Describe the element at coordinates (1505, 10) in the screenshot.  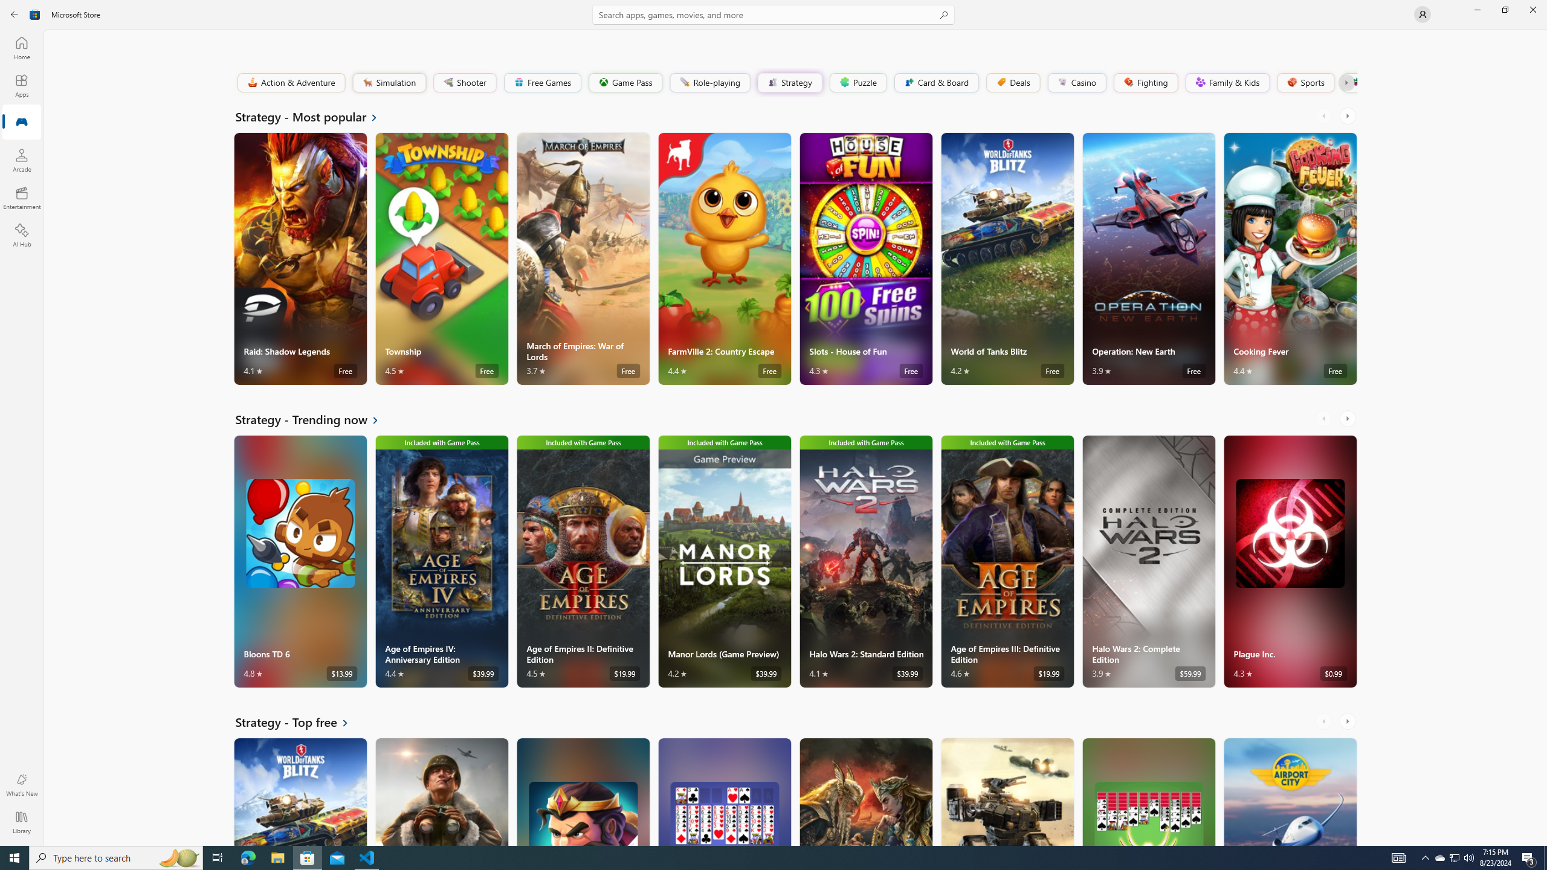
I see `Restore Microsoft Store` at that location.